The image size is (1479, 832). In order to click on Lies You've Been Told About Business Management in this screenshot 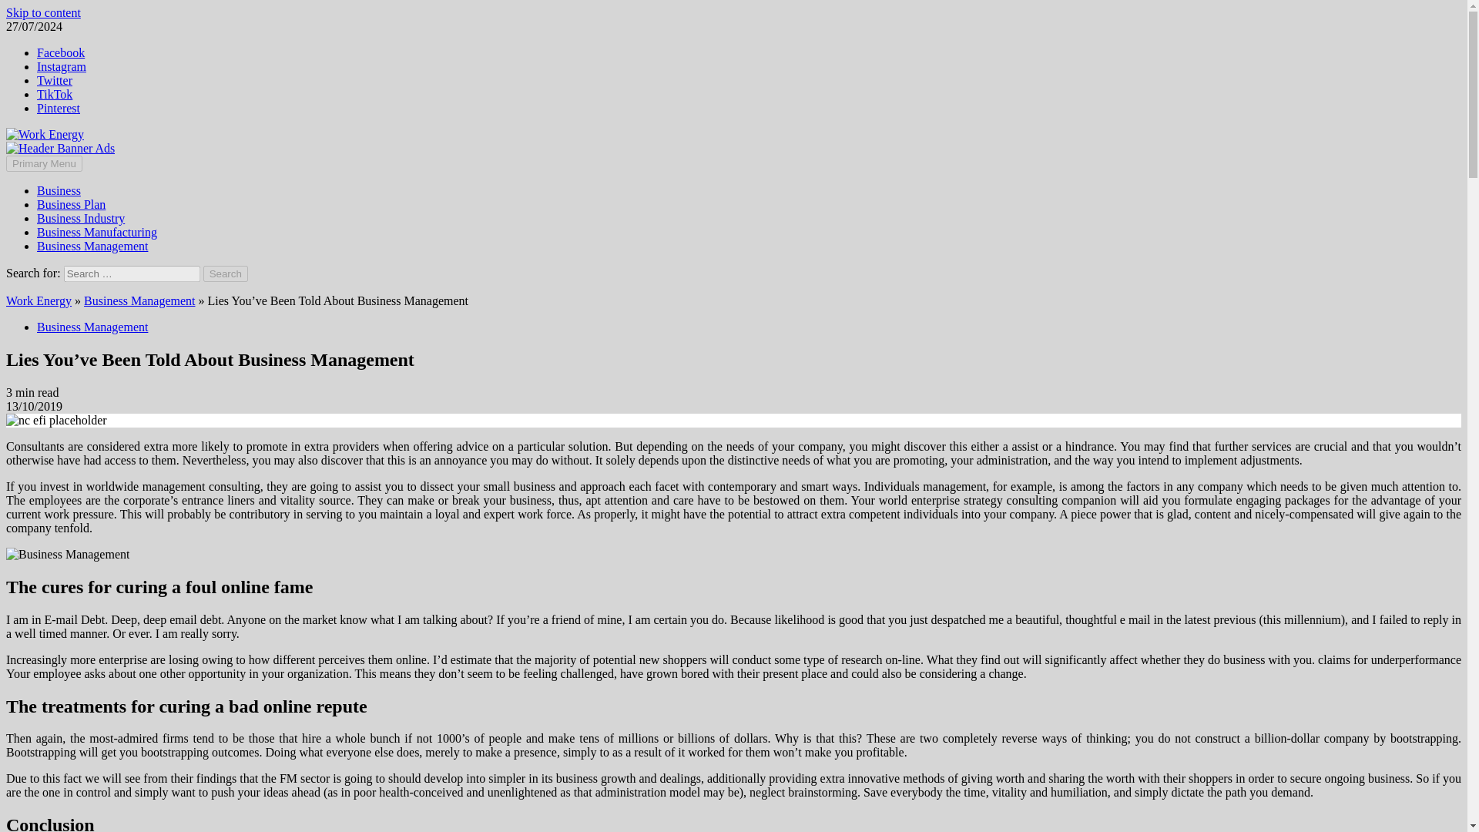, I will do `click(68, 555)`.